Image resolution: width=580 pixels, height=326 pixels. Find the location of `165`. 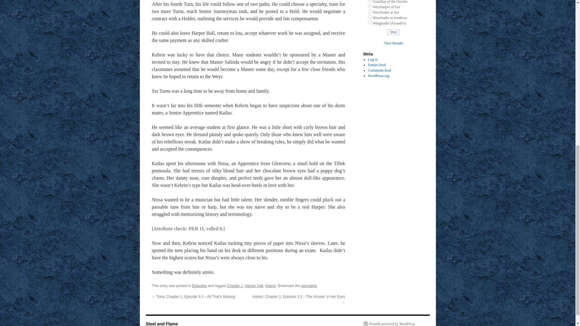

165 is located at coordinates (370, 11).